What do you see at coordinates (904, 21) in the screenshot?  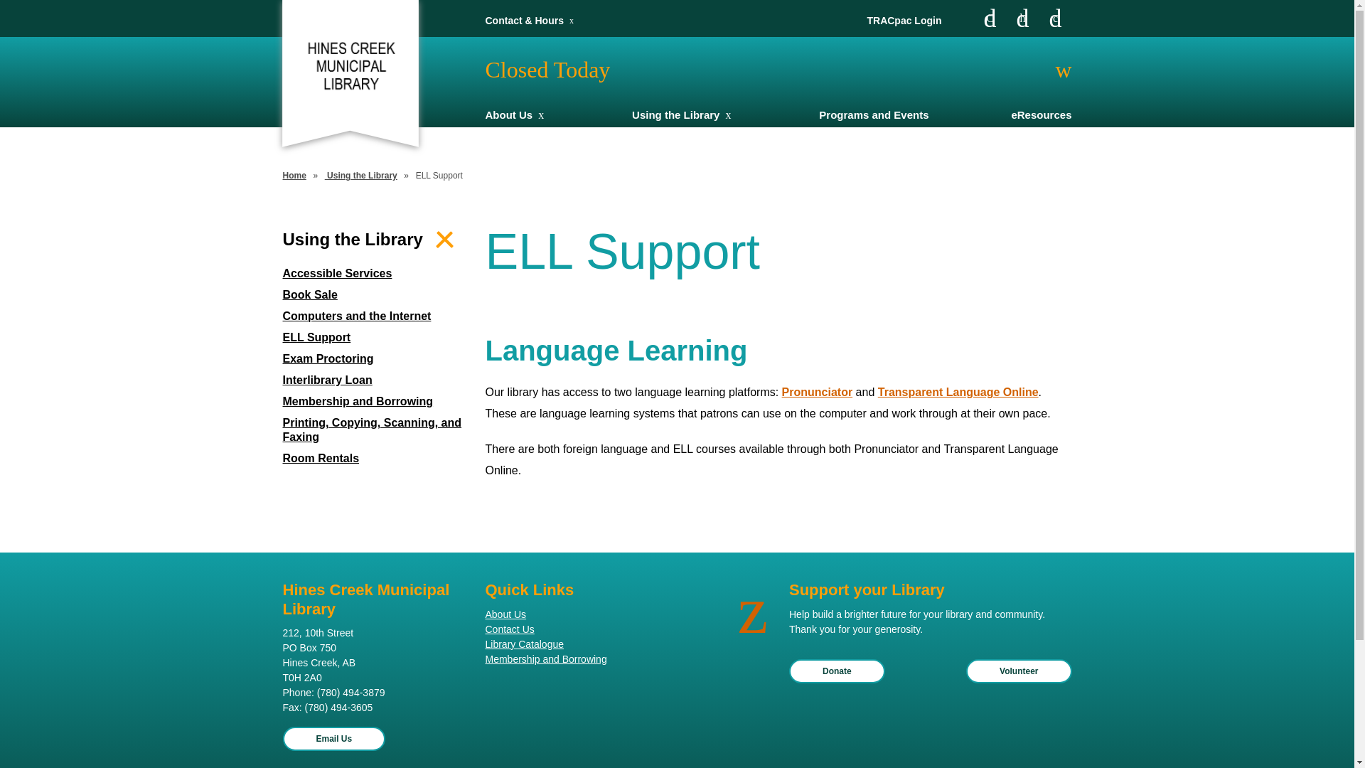 I see `TRACpac Login` at bounding box center [904, 21].